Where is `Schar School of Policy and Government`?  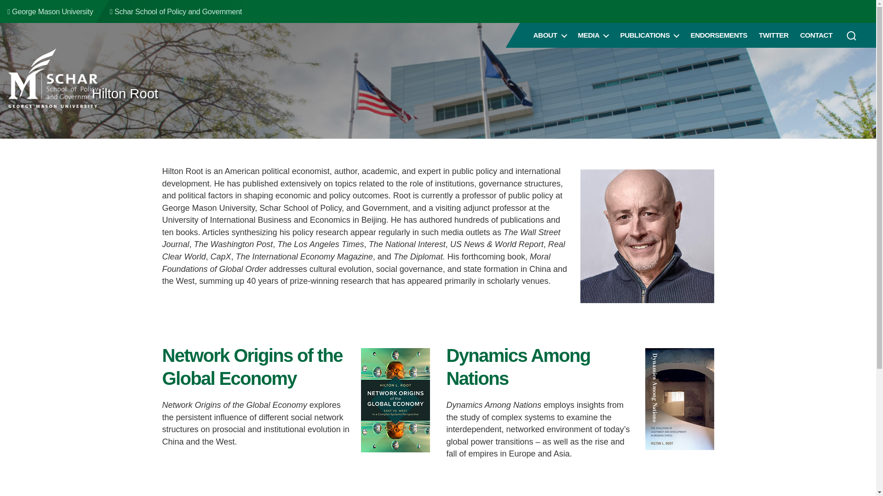
Schar School of Policy and Government is located at coordinates (176, 11).